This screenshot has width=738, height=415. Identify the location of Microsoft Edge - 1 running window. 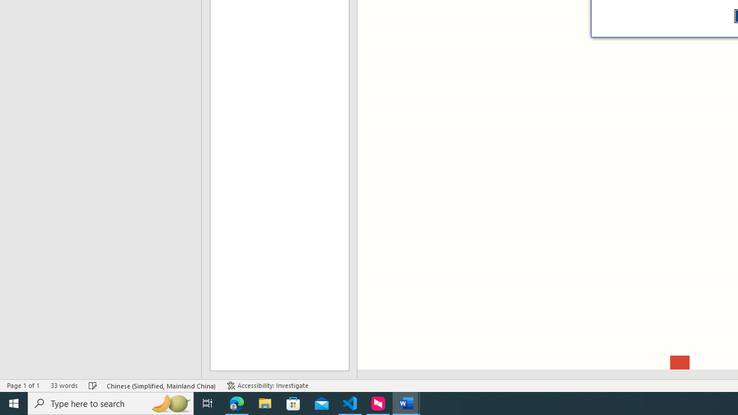
(237, 403).